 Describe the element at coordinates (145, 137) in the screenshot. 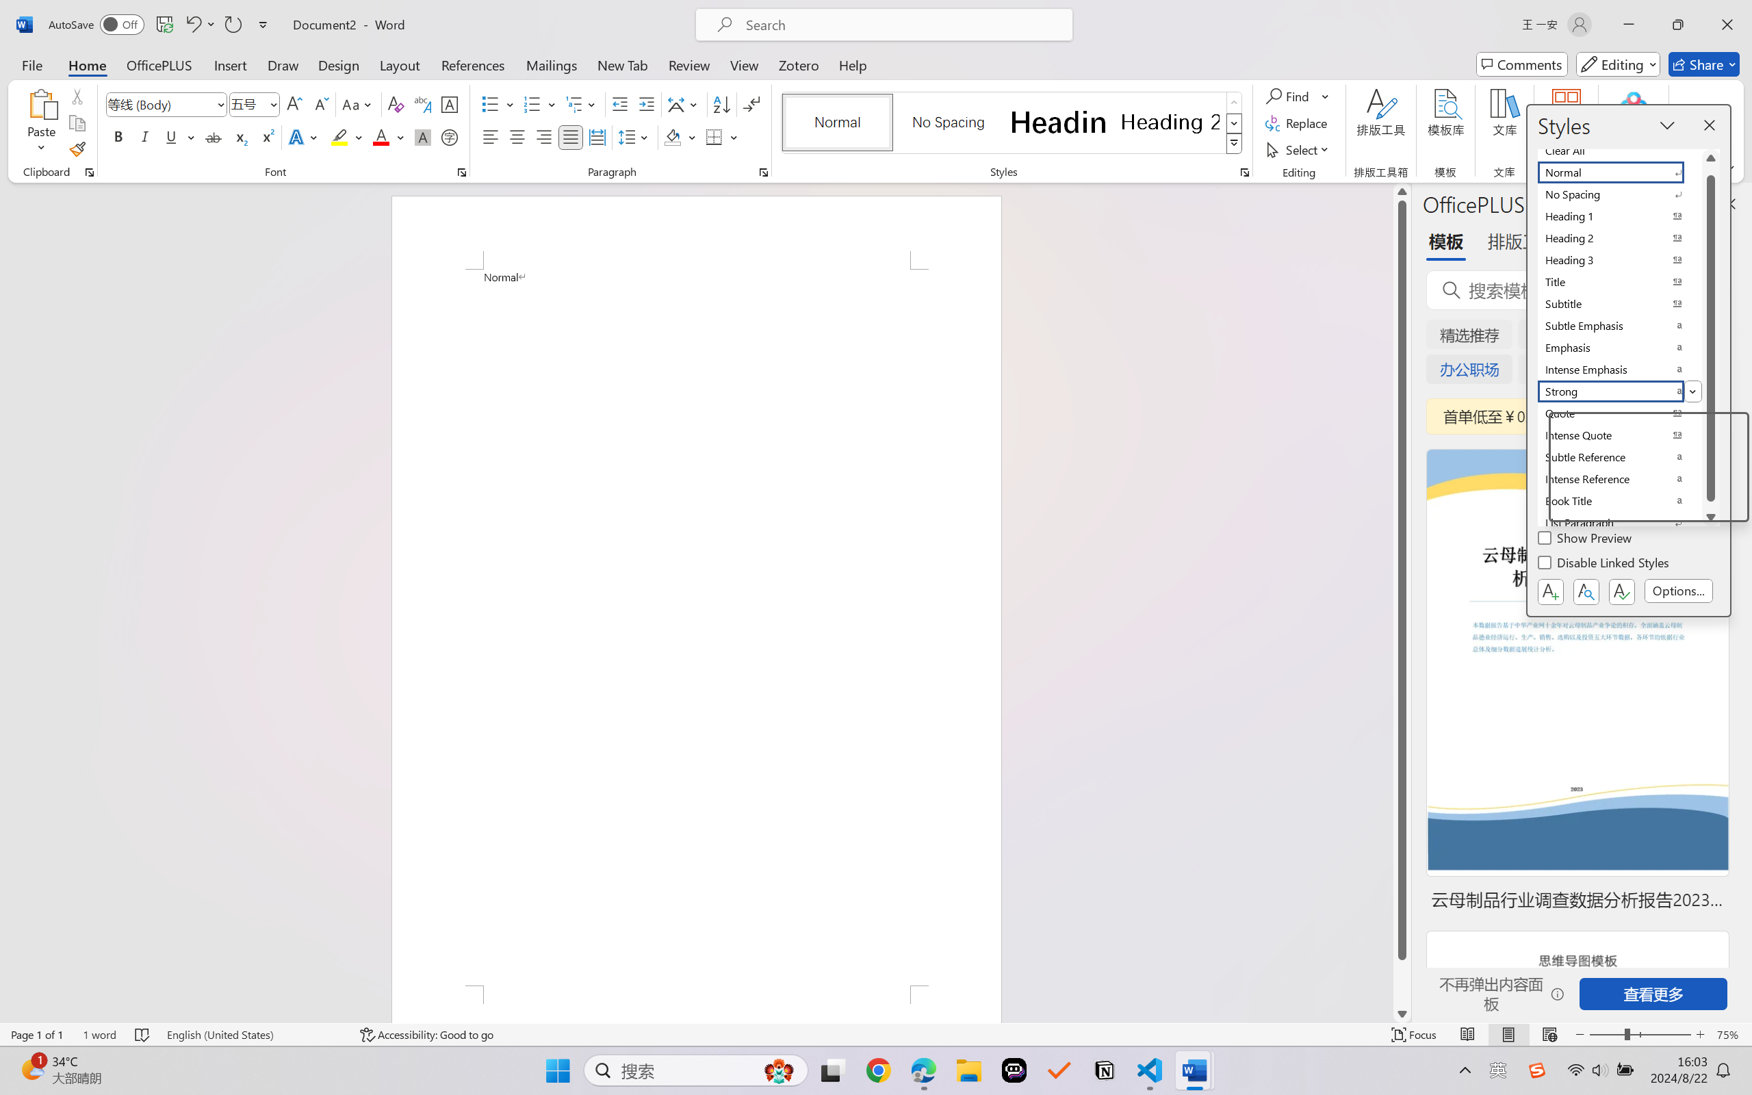

I see `Italic` at that location.